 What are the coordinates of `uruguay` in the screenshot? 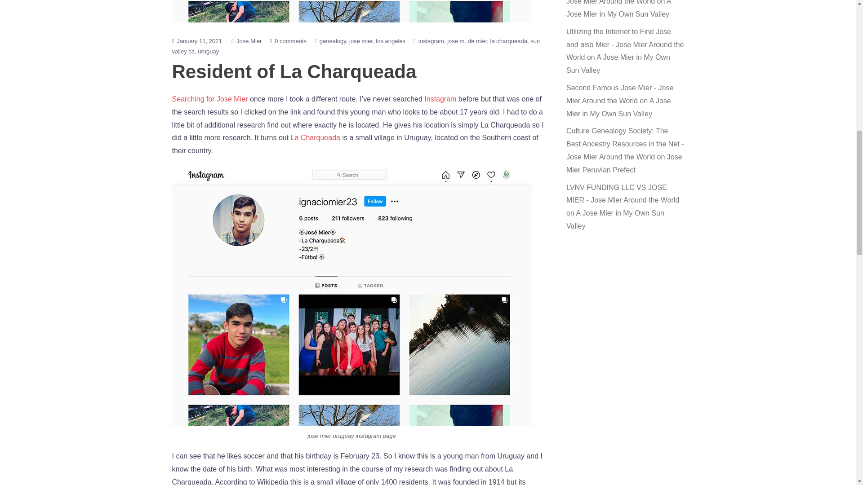 It's located at (208, 51).